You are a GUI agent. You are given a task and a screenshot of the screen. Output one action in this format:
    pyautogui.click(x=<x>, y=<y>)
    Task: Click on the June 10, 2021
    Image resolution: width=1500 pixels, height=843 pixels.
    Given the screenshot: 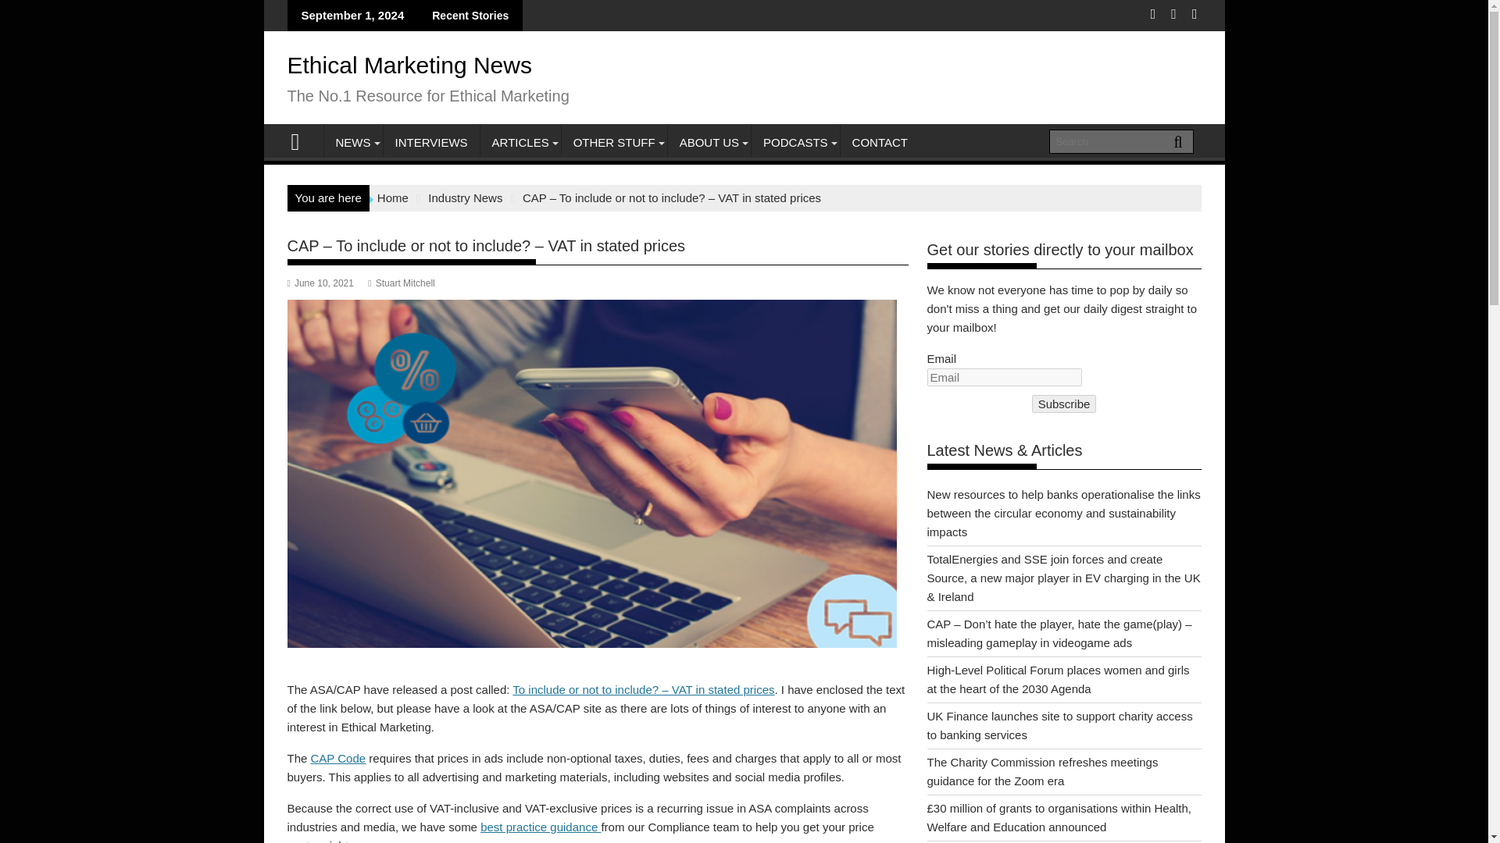 What is the action you would take?
    pyautogui.click(x=320, y=283)
    